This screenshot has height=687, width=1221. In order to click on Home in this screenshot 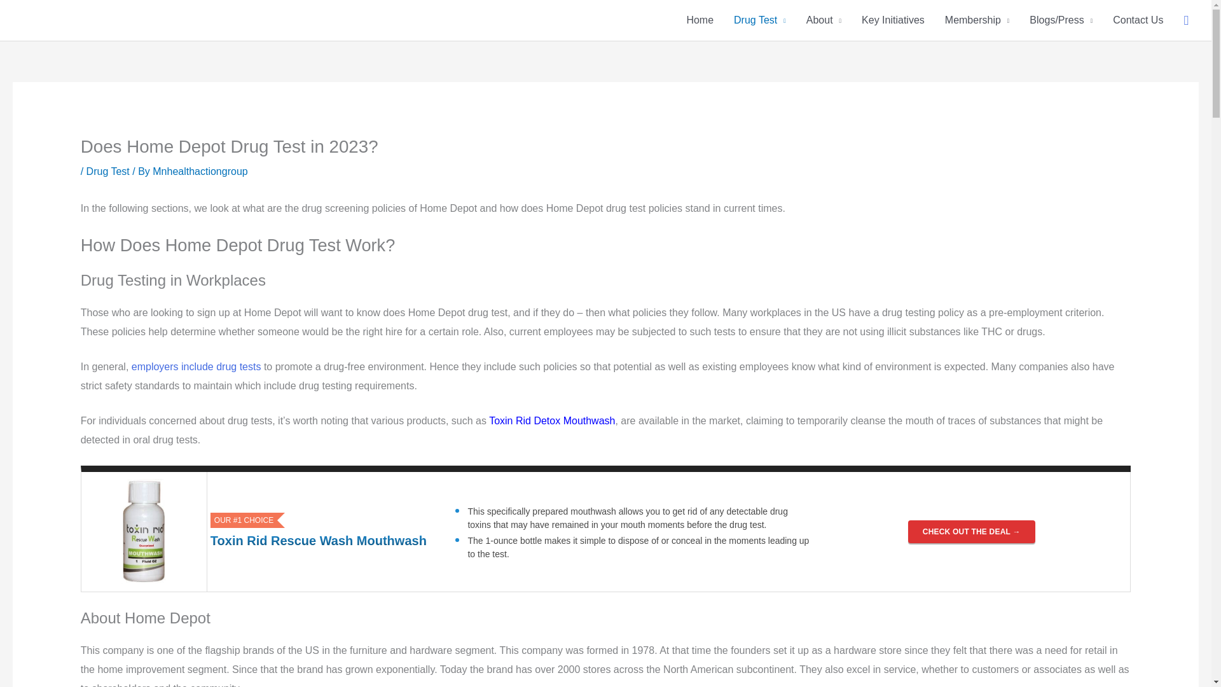, I will do `click(700, 20)`.